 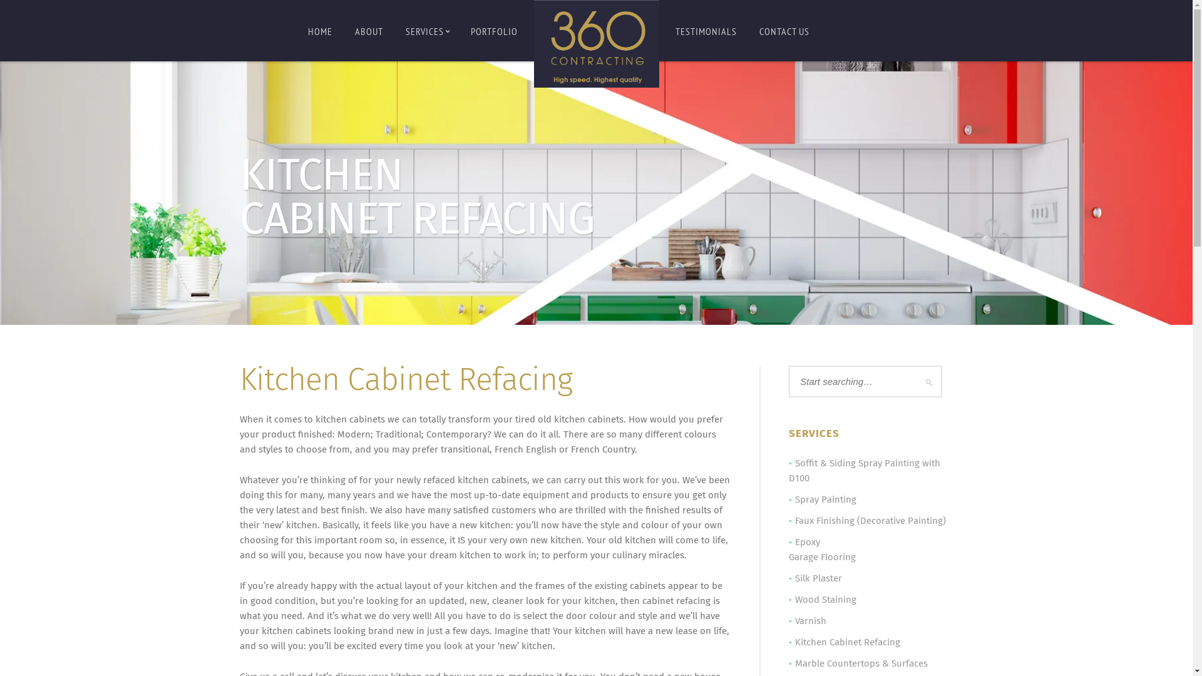 What do you see at coordinates (823, 550) in the screenshot?
I see `Epoxy
Garage Flooring` at bounding box center [823, 550].